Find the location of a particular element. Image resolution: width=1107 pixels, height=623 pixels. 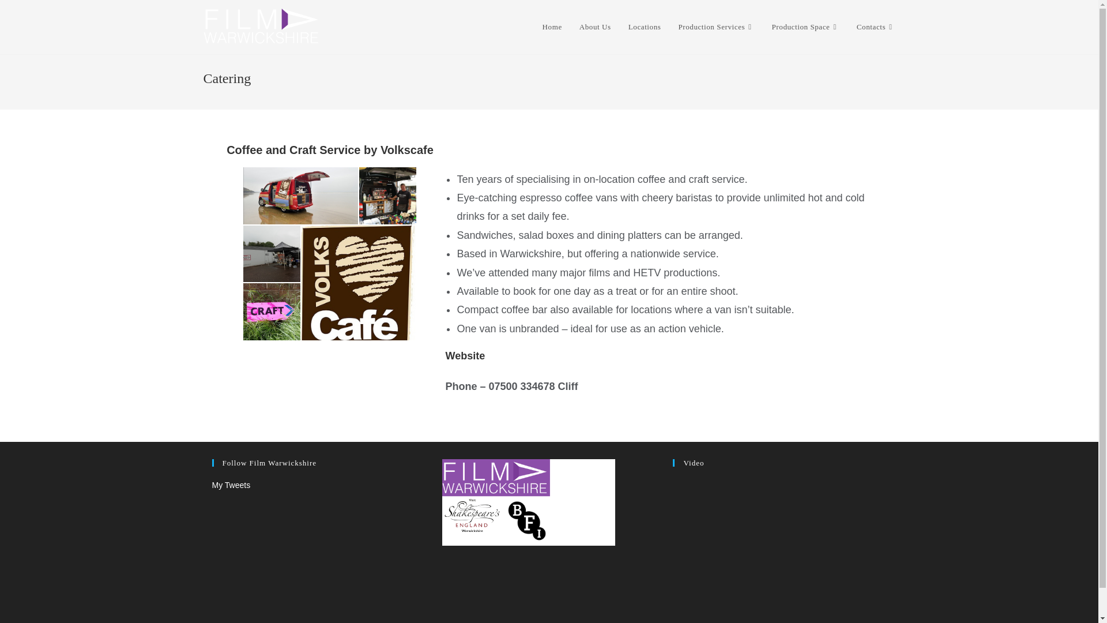

Locations is located at coordinates (645, 27).